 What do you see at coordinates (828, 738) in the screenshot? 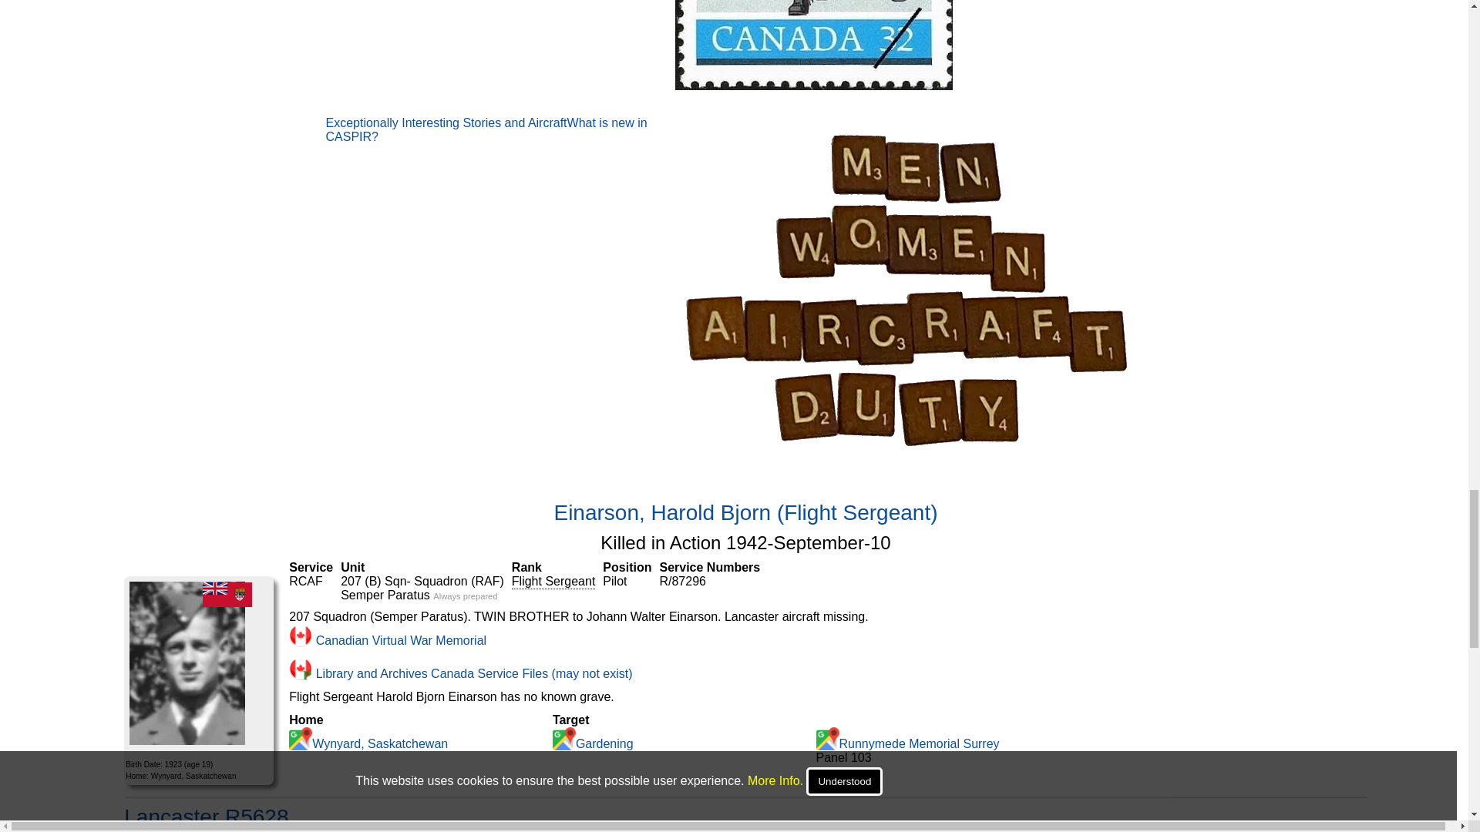
I see `Click for Google Map` at bounding box center [828, 738].